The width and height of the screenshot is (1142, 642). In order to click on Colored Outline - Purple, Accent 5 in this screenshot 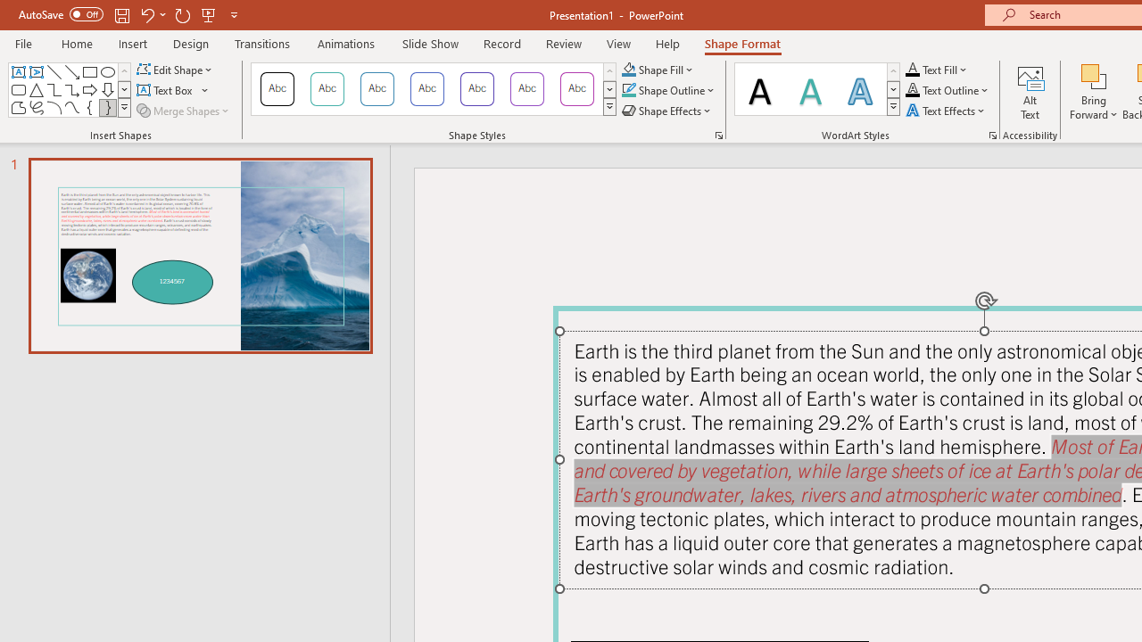, I will do `click(527, 89)`.